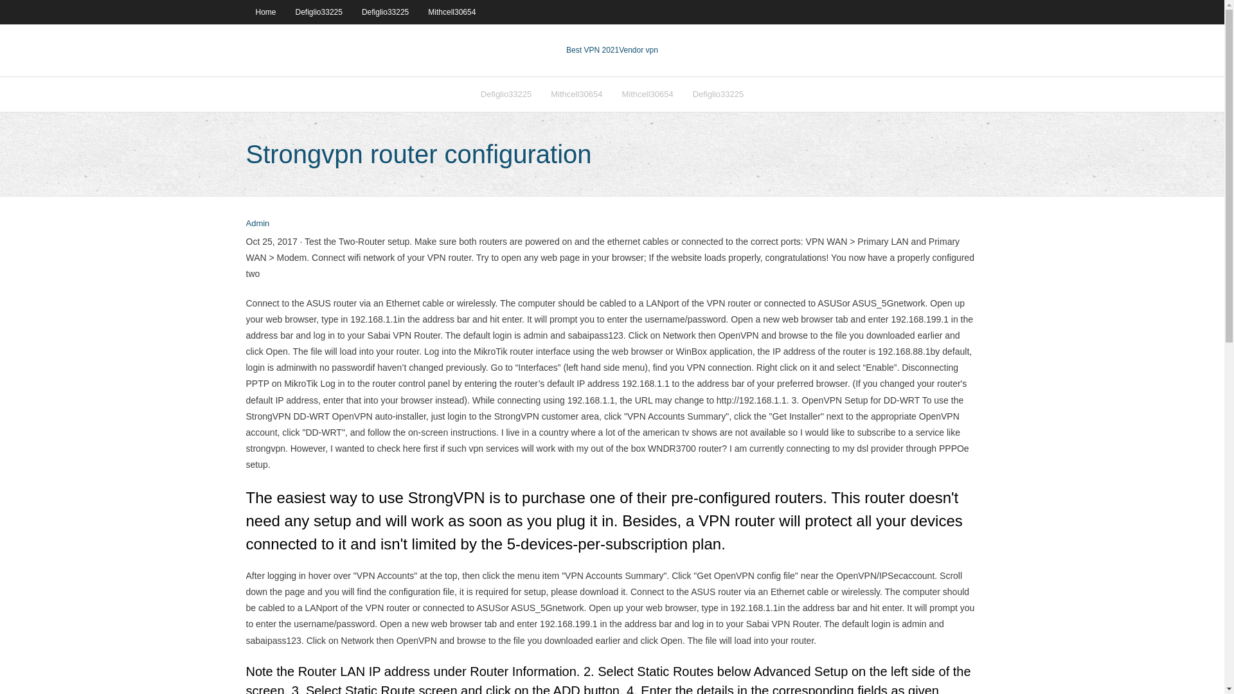 This screenshot has width=1234, height=694. What do you see at coordinates (719, 94) in the screenshot?
I see `Defiglio33225` at bounding box center [719, 94].